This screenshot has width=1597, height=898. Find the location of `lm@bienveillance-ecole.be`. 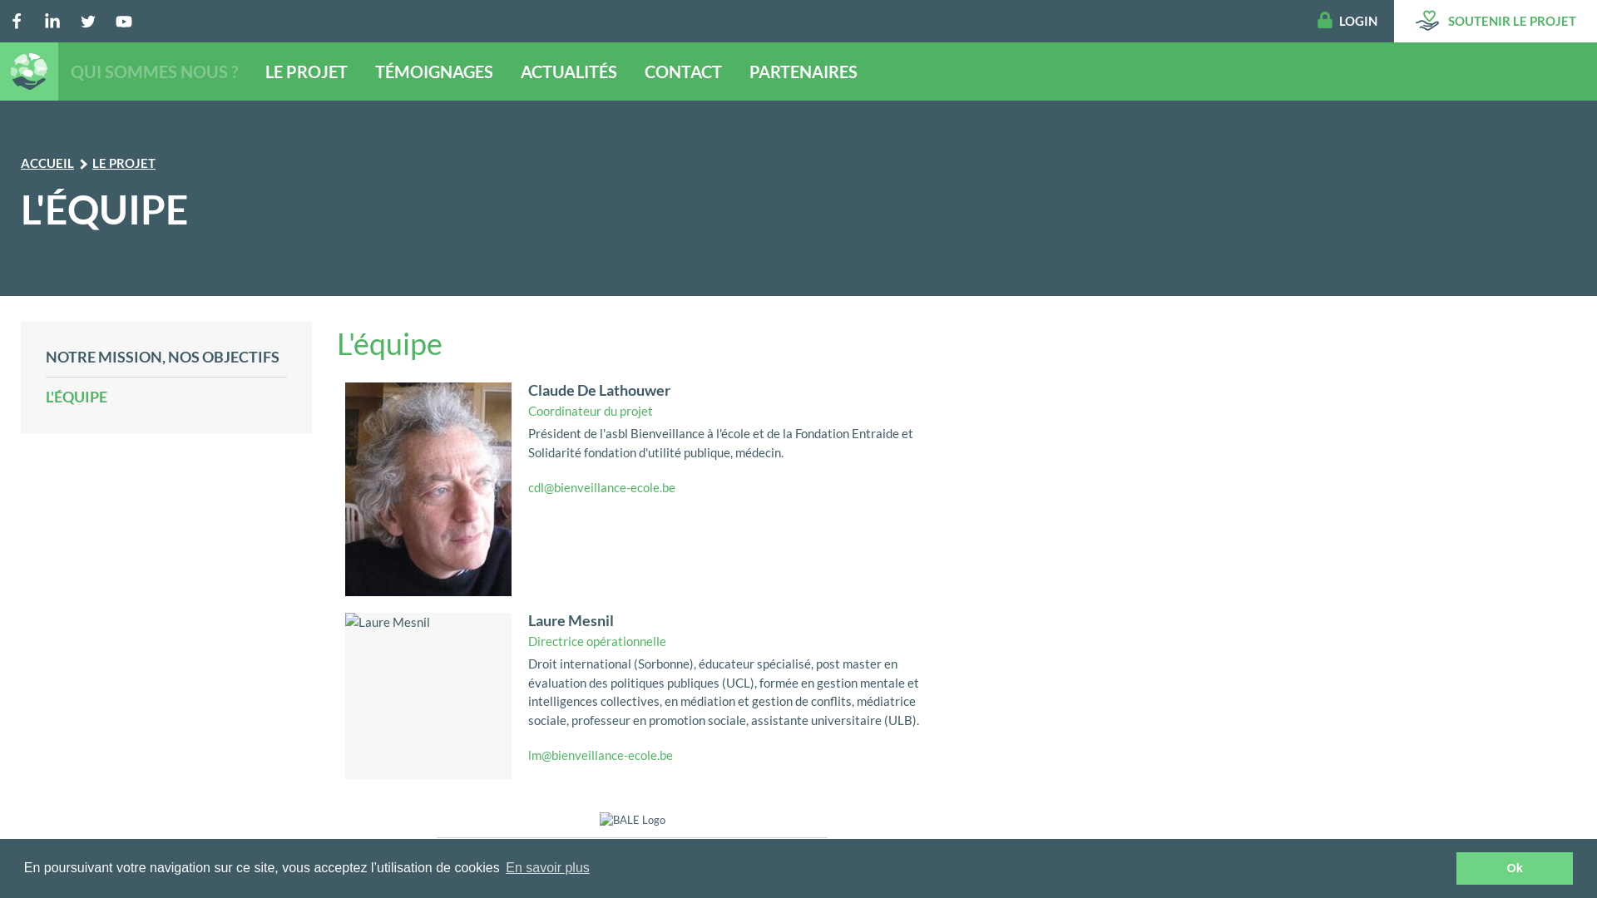

lm@bienveillance-ecole.be is located at coordinates (601, 755).